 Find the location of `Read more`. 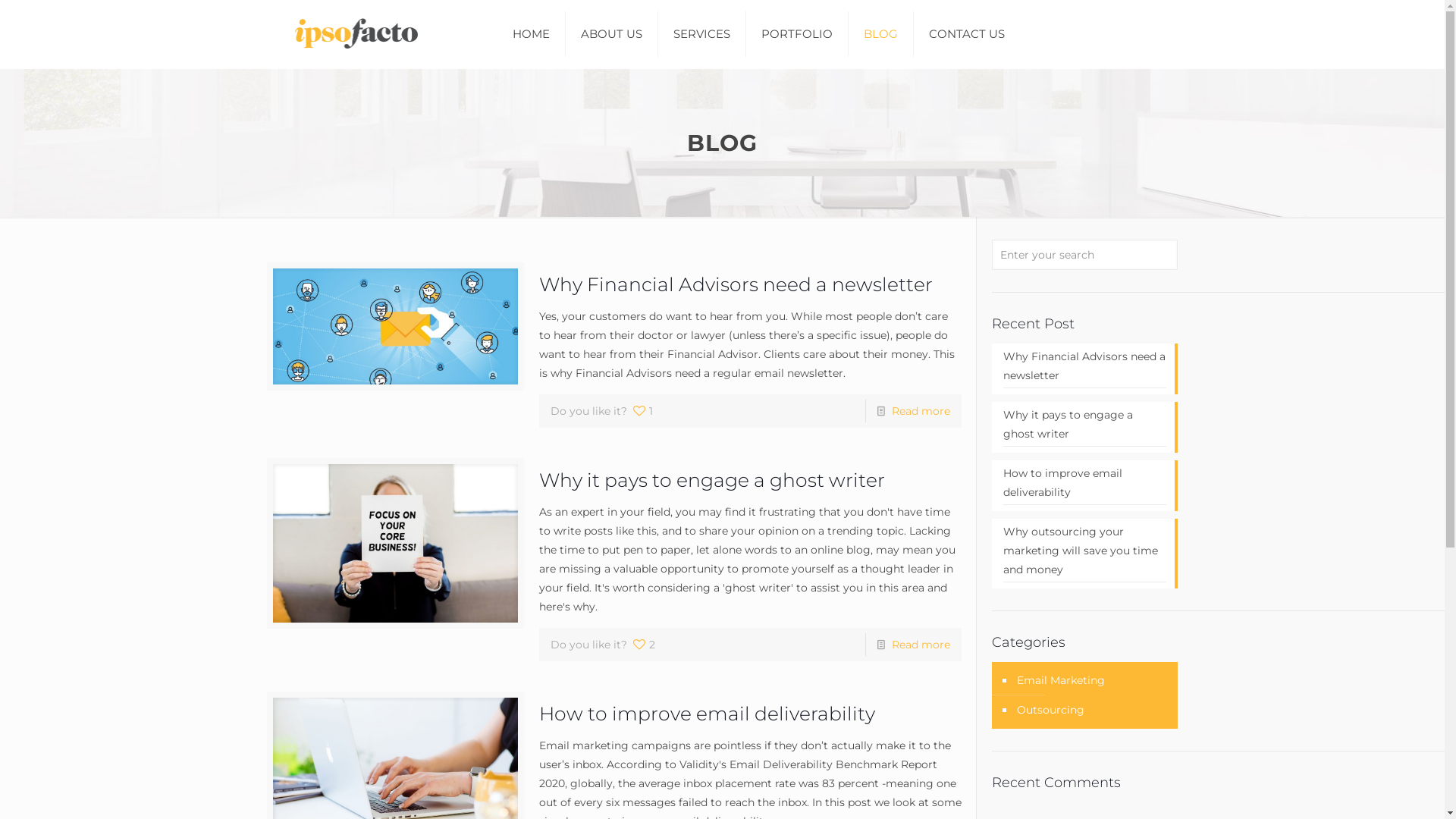

Read more is located at coordinates (921, 411).